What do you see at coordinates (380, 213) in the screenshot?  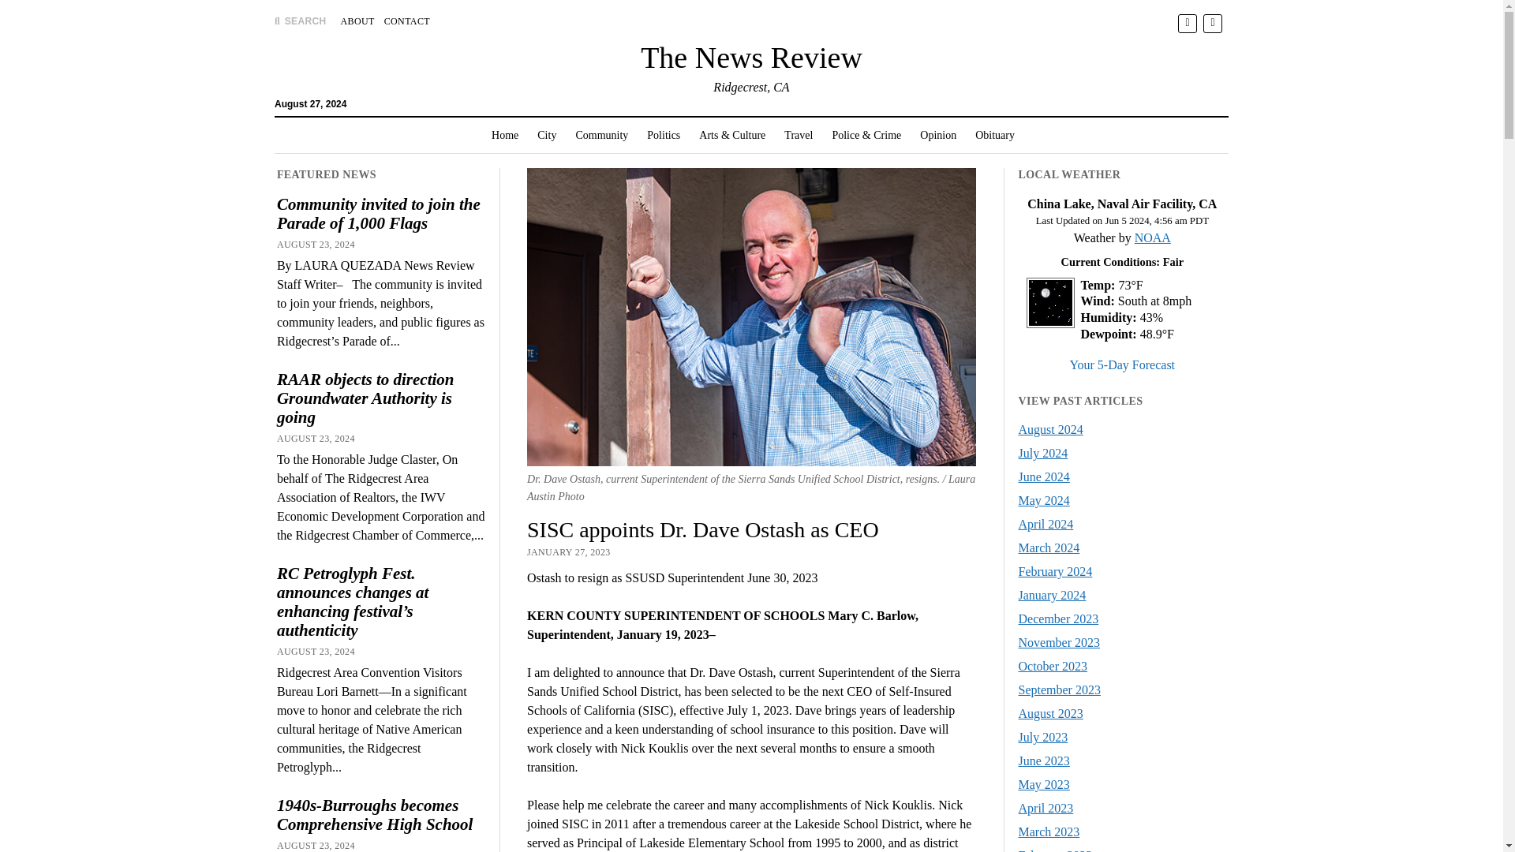 I see `Community invited to join the Parade of 1,000 Flags` at bounding box center [380, 213].